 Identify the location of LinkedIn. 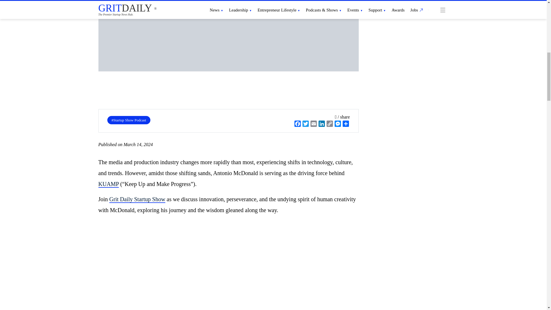
(460, 307).